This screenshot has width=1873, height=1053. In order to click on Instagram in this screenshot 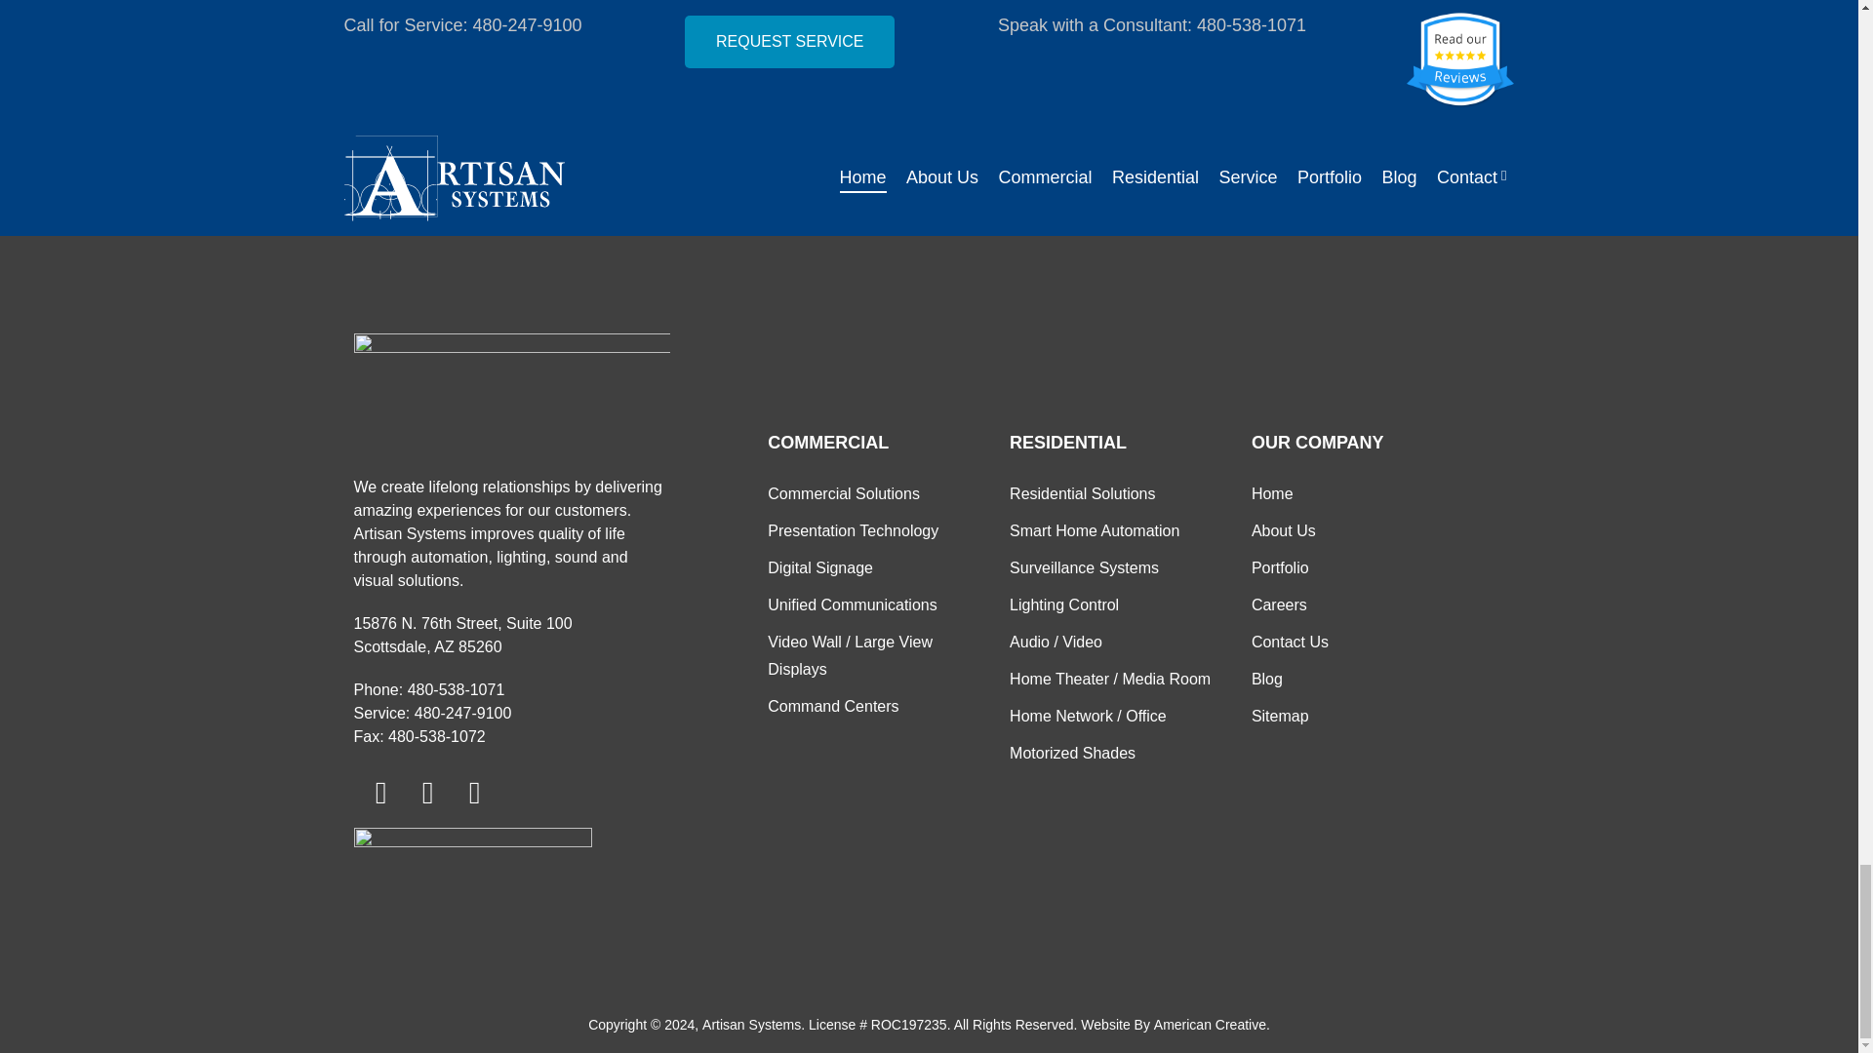, I will do `click(474, 792)`.